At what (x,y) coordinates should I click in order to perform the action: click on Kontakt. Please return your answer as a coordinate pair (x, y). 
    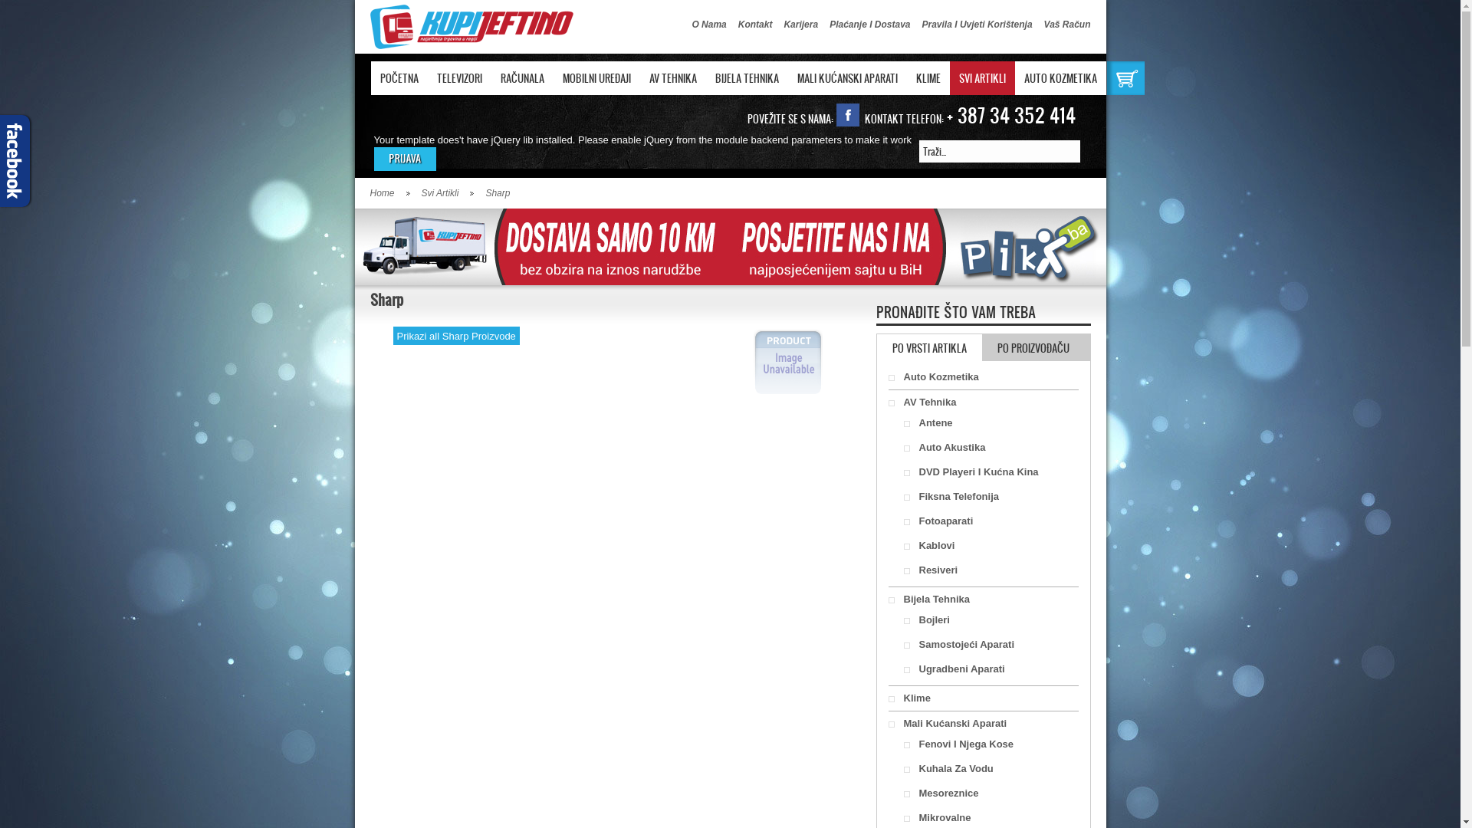
    Looking at the image, I should click on (756, 25).